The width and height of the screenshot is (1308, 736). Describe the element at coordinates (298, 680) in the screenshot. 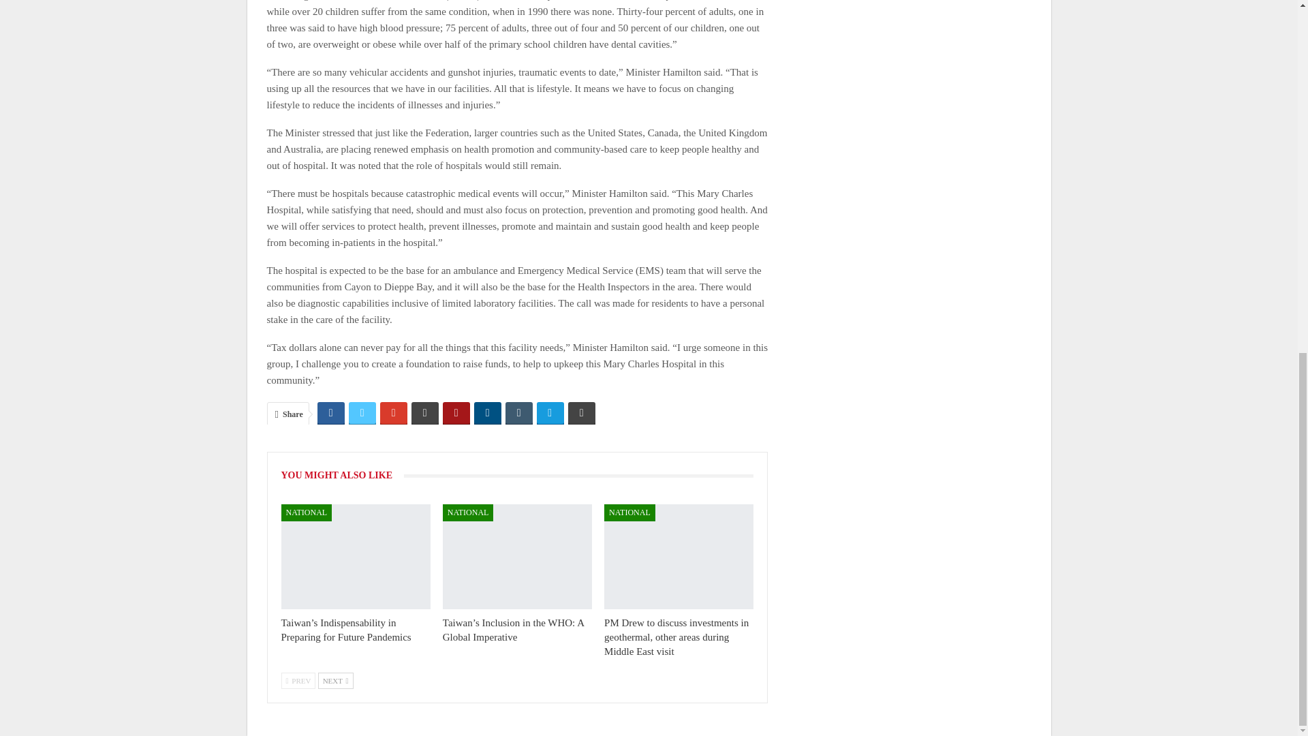

I see `Previous` at that location.